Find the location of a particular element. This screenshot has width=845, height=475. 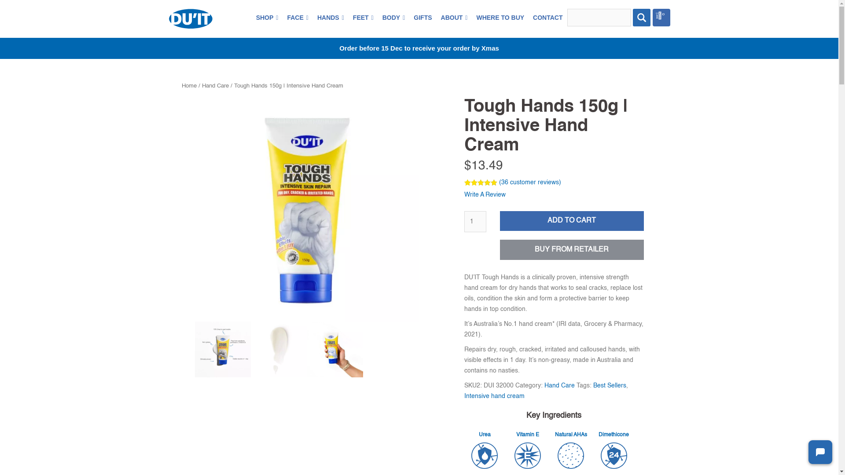

ABOUT is located at coordinates (454, 18).